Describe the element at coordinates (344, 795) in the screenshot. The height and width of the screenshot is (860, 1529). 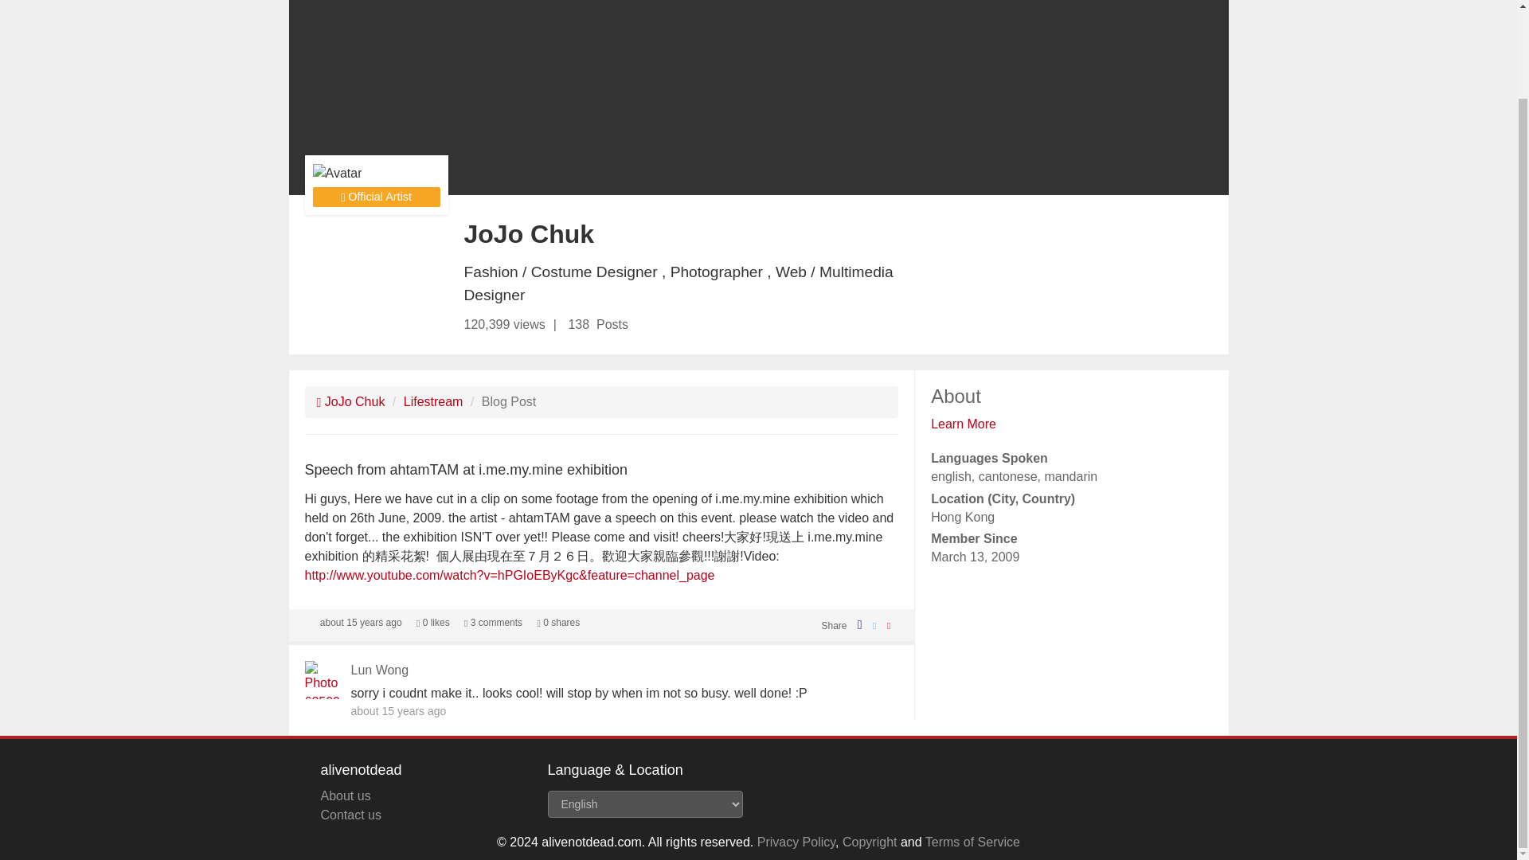
I see `About us` at that location.